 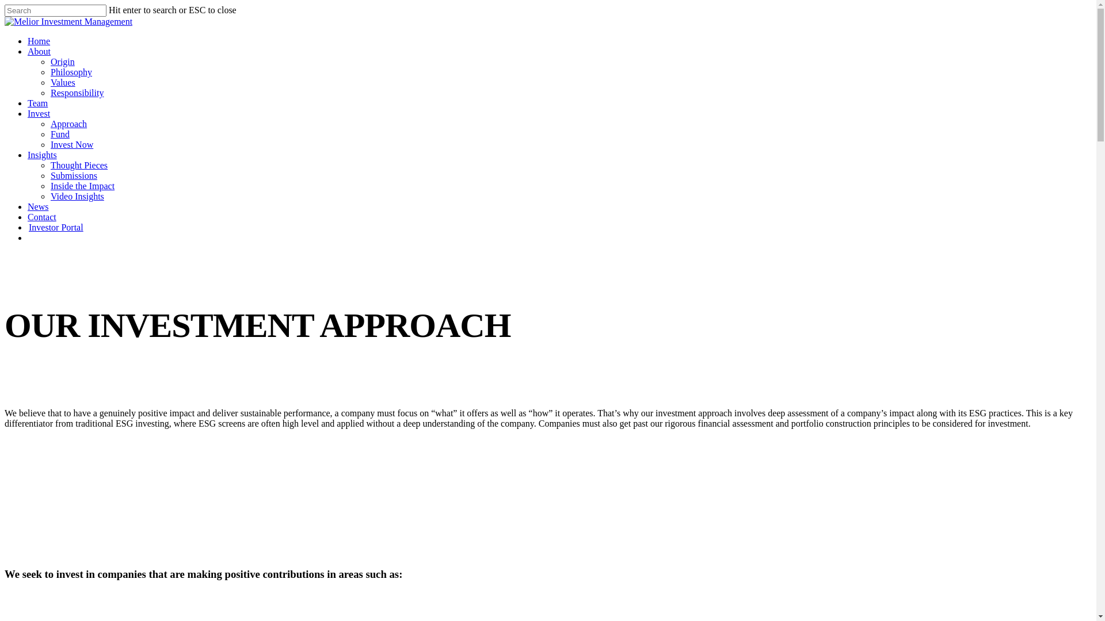 What do you see at coordinates (5, 5) in the screenshot?
I see `Skip to main content` at bounding box center [5, 5].